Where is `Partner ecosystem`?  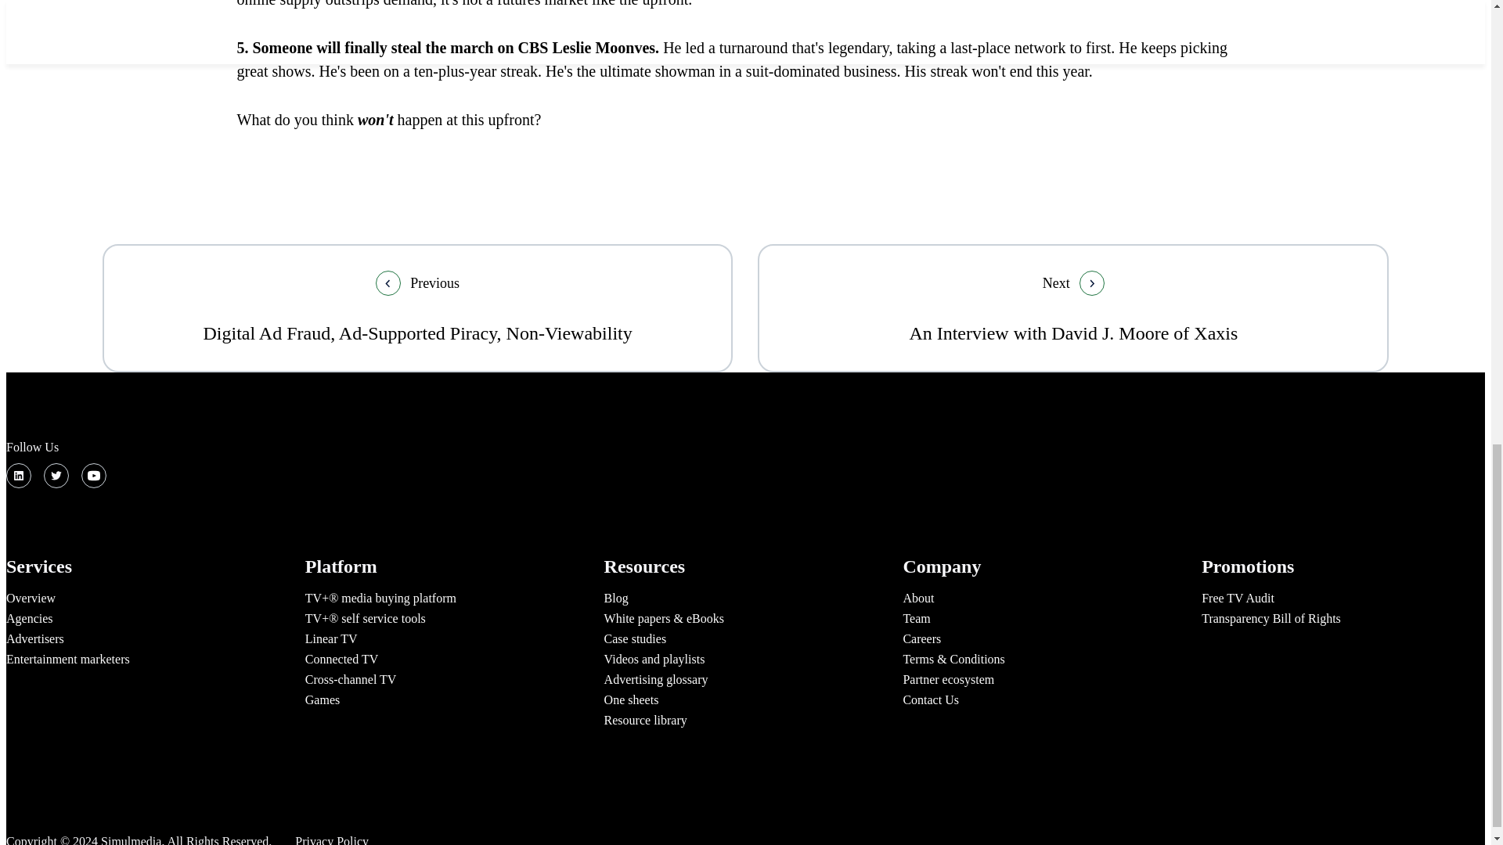
Partner ecosystem is located at coordinates (948, 679).